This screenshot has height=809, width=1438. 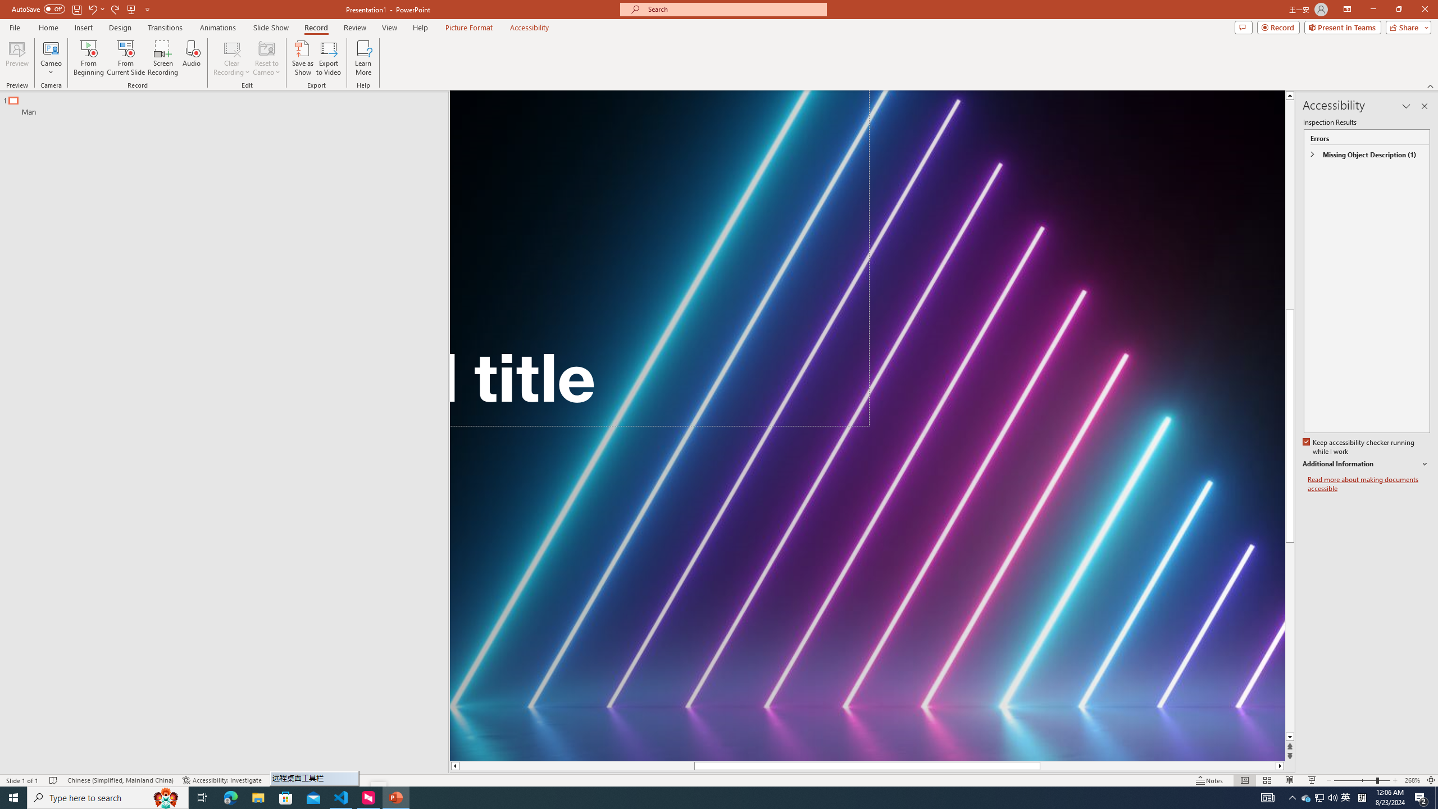 What do you see at coordinates (48, 28) in the screenshot?
I see `Home` at bounding box center [48, 28].